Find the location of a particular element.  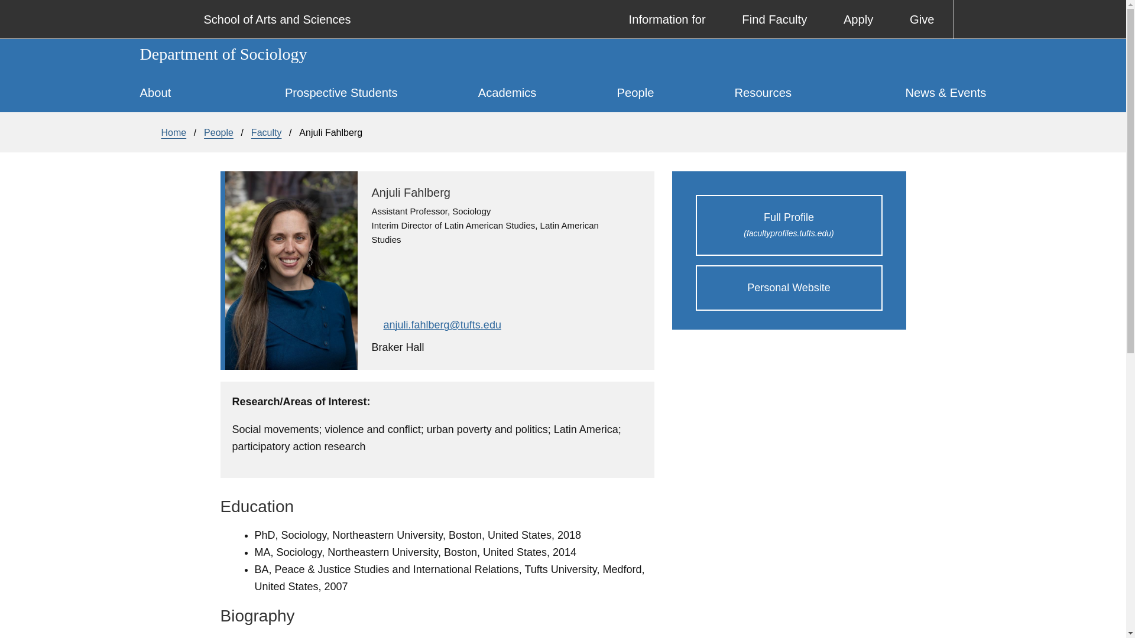

Department of Sociology is located at coordinates (563, 54).